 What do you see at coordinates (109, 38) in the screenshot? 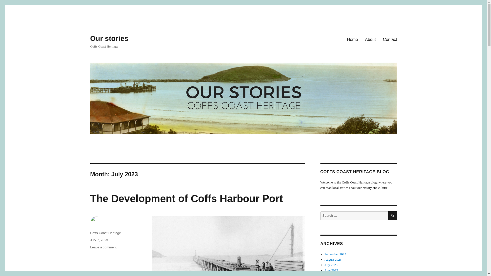
I see `The Development of Coffs Harbour Port` at bounding box center [109, 38].